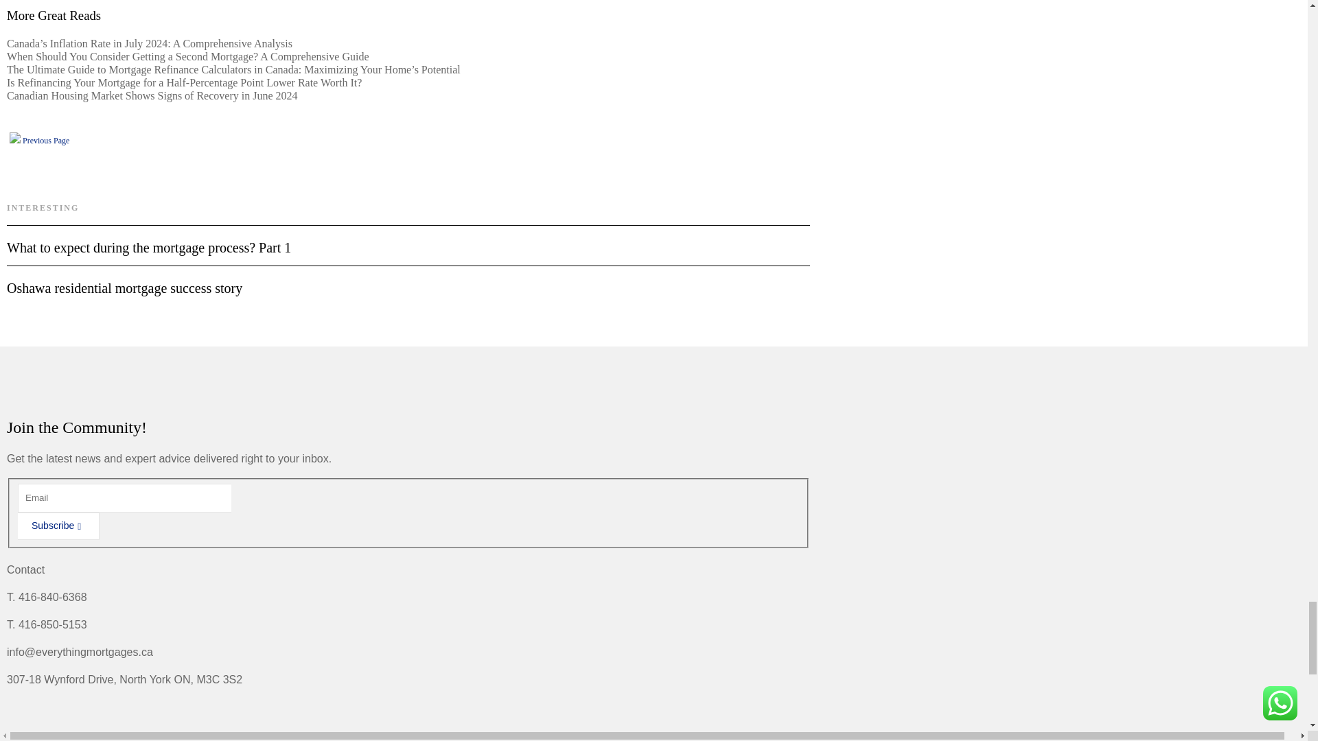 The height and width of the screenshot is (741, 1318). Describe the element at coordinates (408, 281) in the screenshot. I see `Oshawa residential mortgage success story` at that location.